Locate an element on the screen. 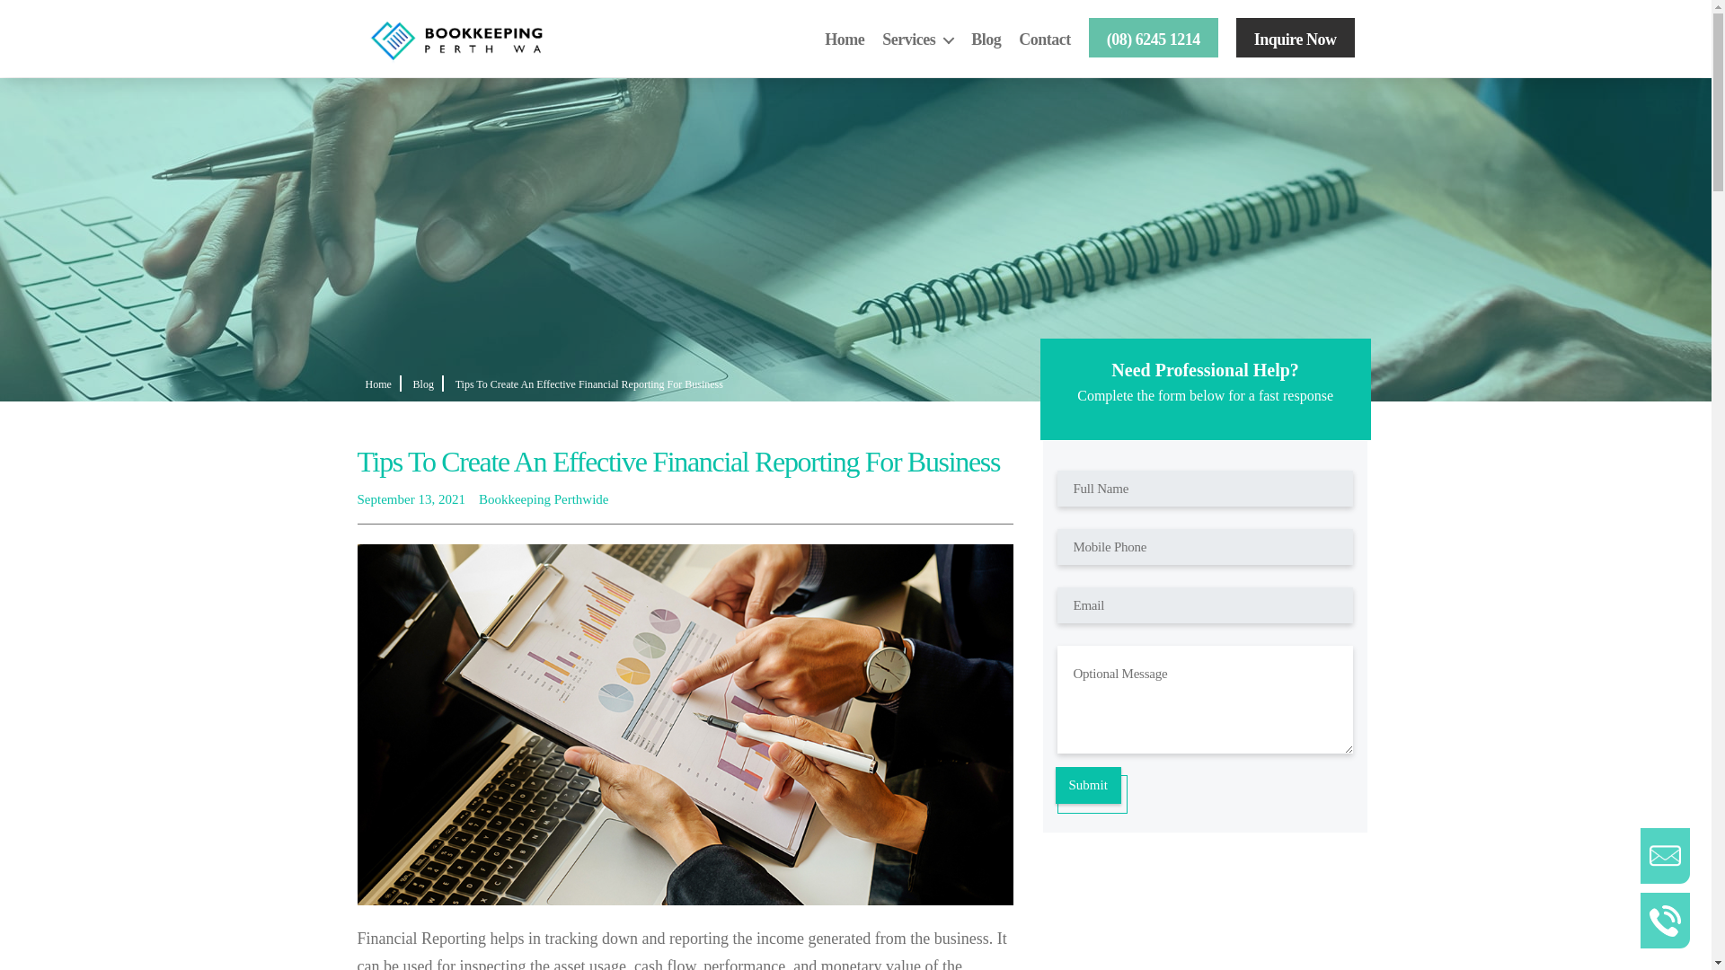  Services is located at coordinates (917, 40).